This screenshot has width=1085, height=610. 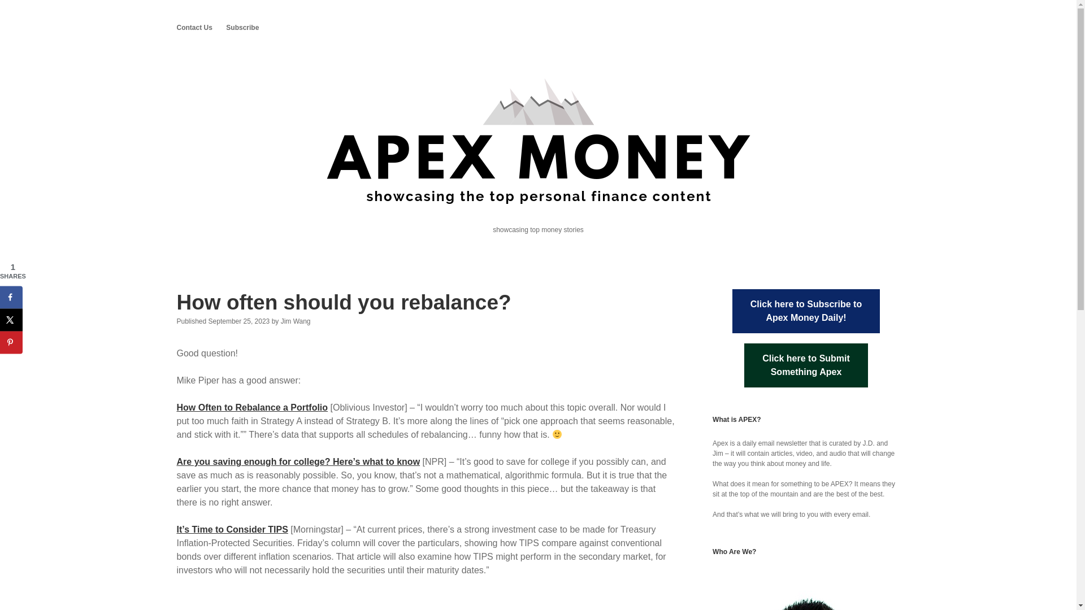 What do you see at coordinates (806, 365) in the screenshot?
I see `How Often to Rebalance a Portfolio` at bounding box center [806, 365].